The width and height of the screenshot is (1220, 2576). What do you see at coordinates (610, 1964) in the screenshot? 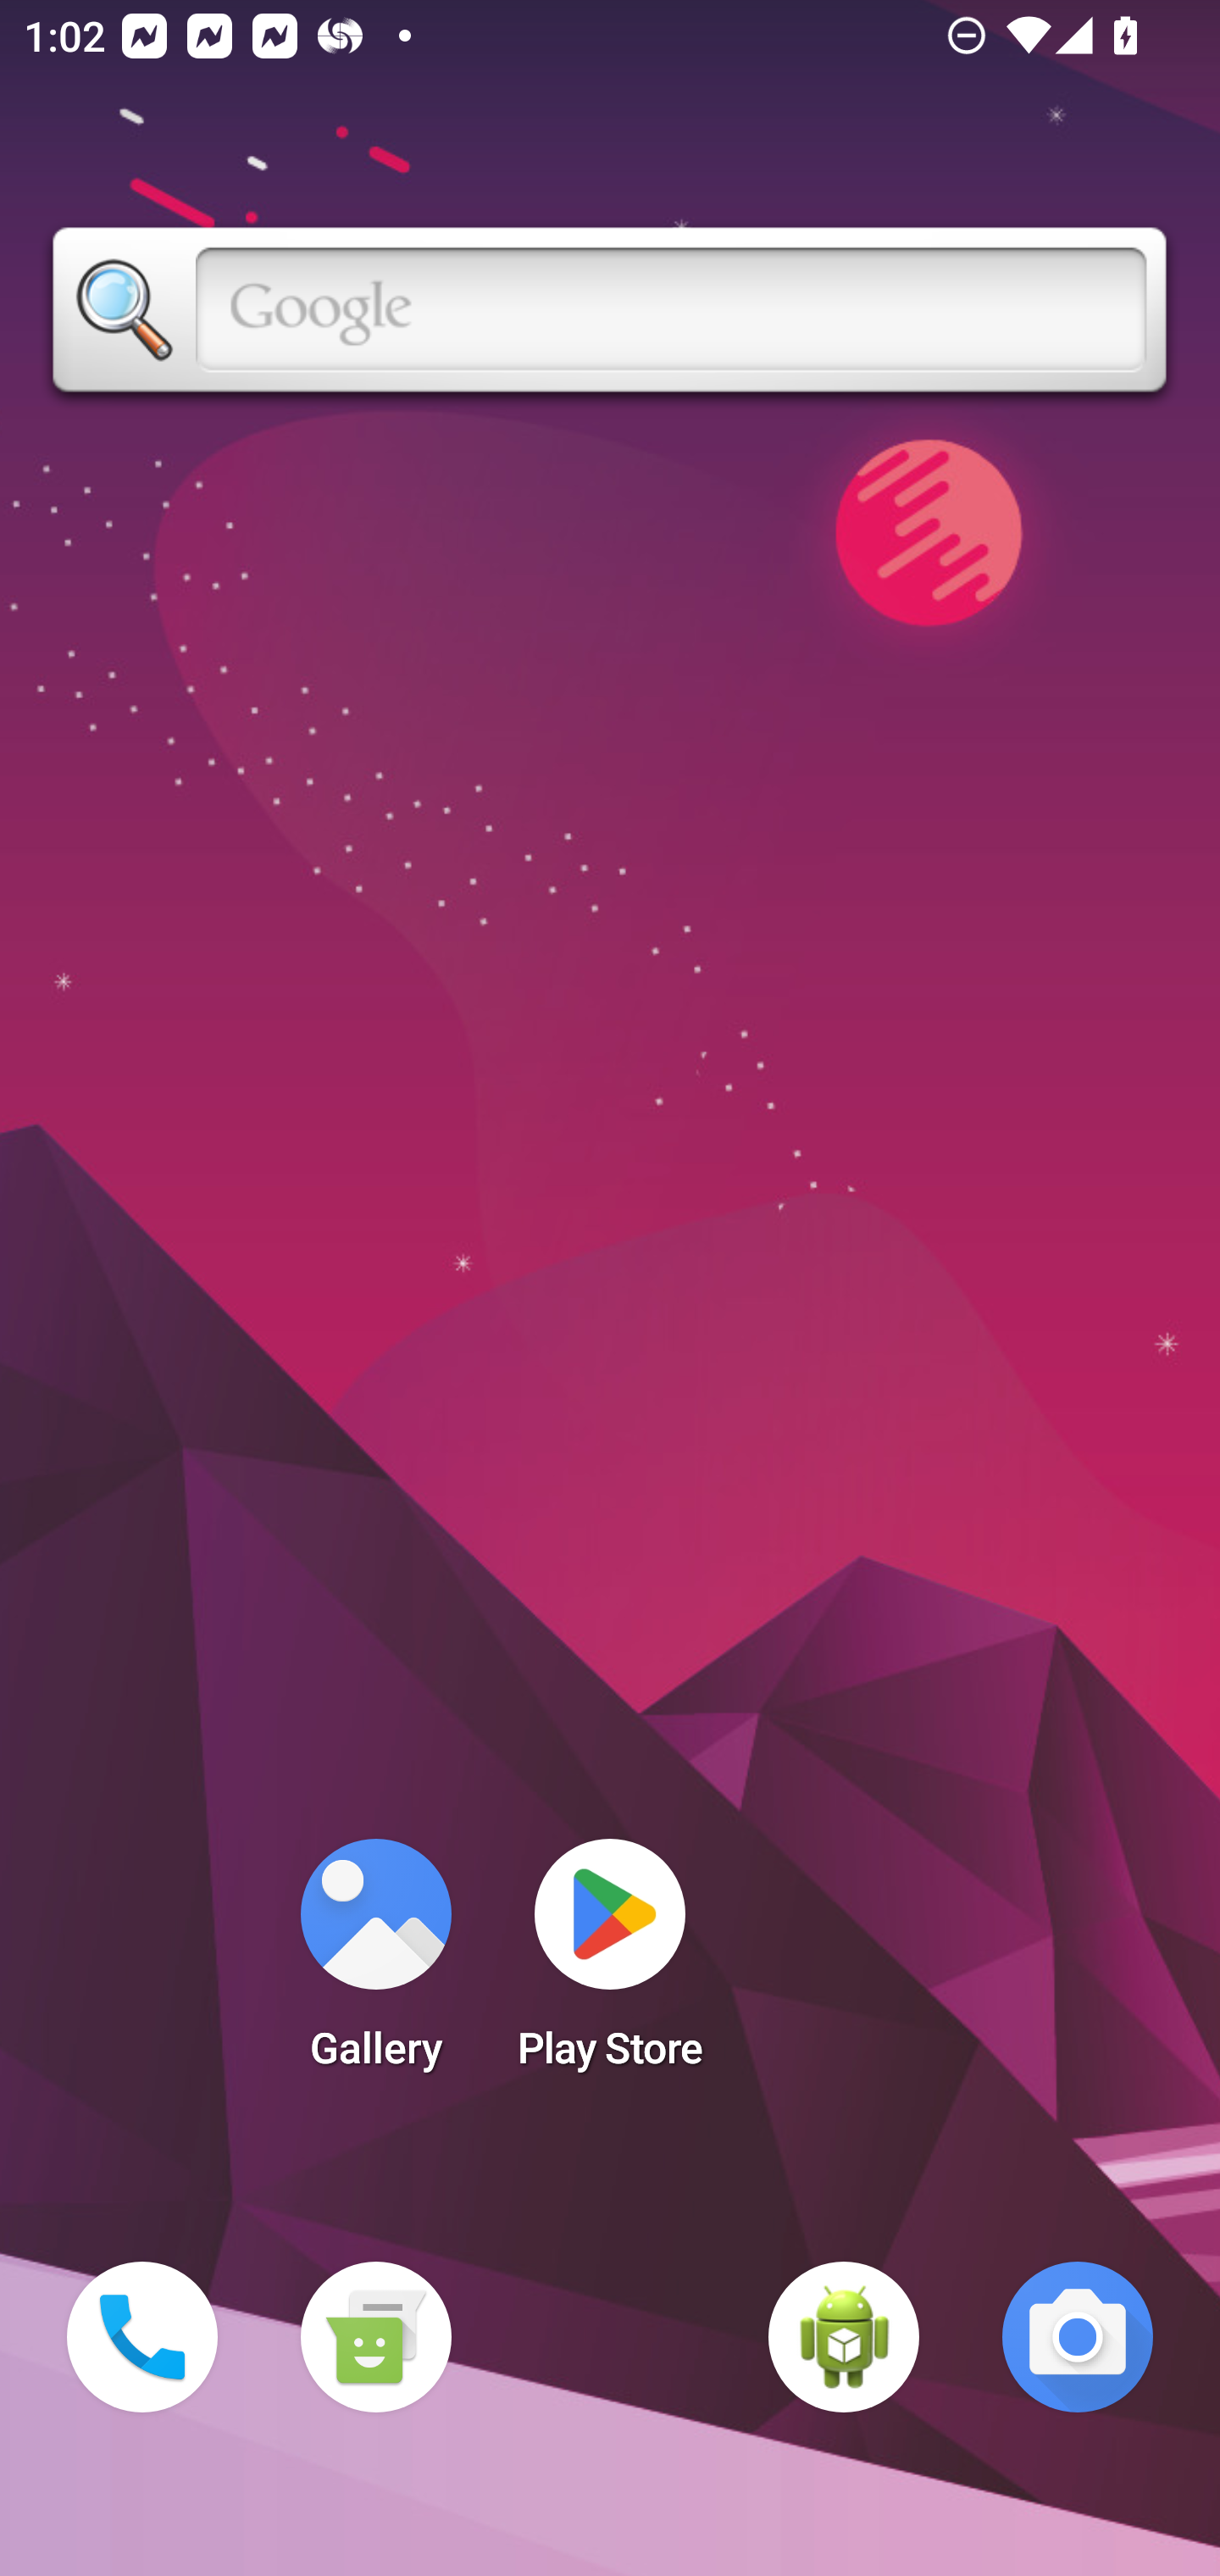
I see `Play Store` at bounding box center [610, 1964].